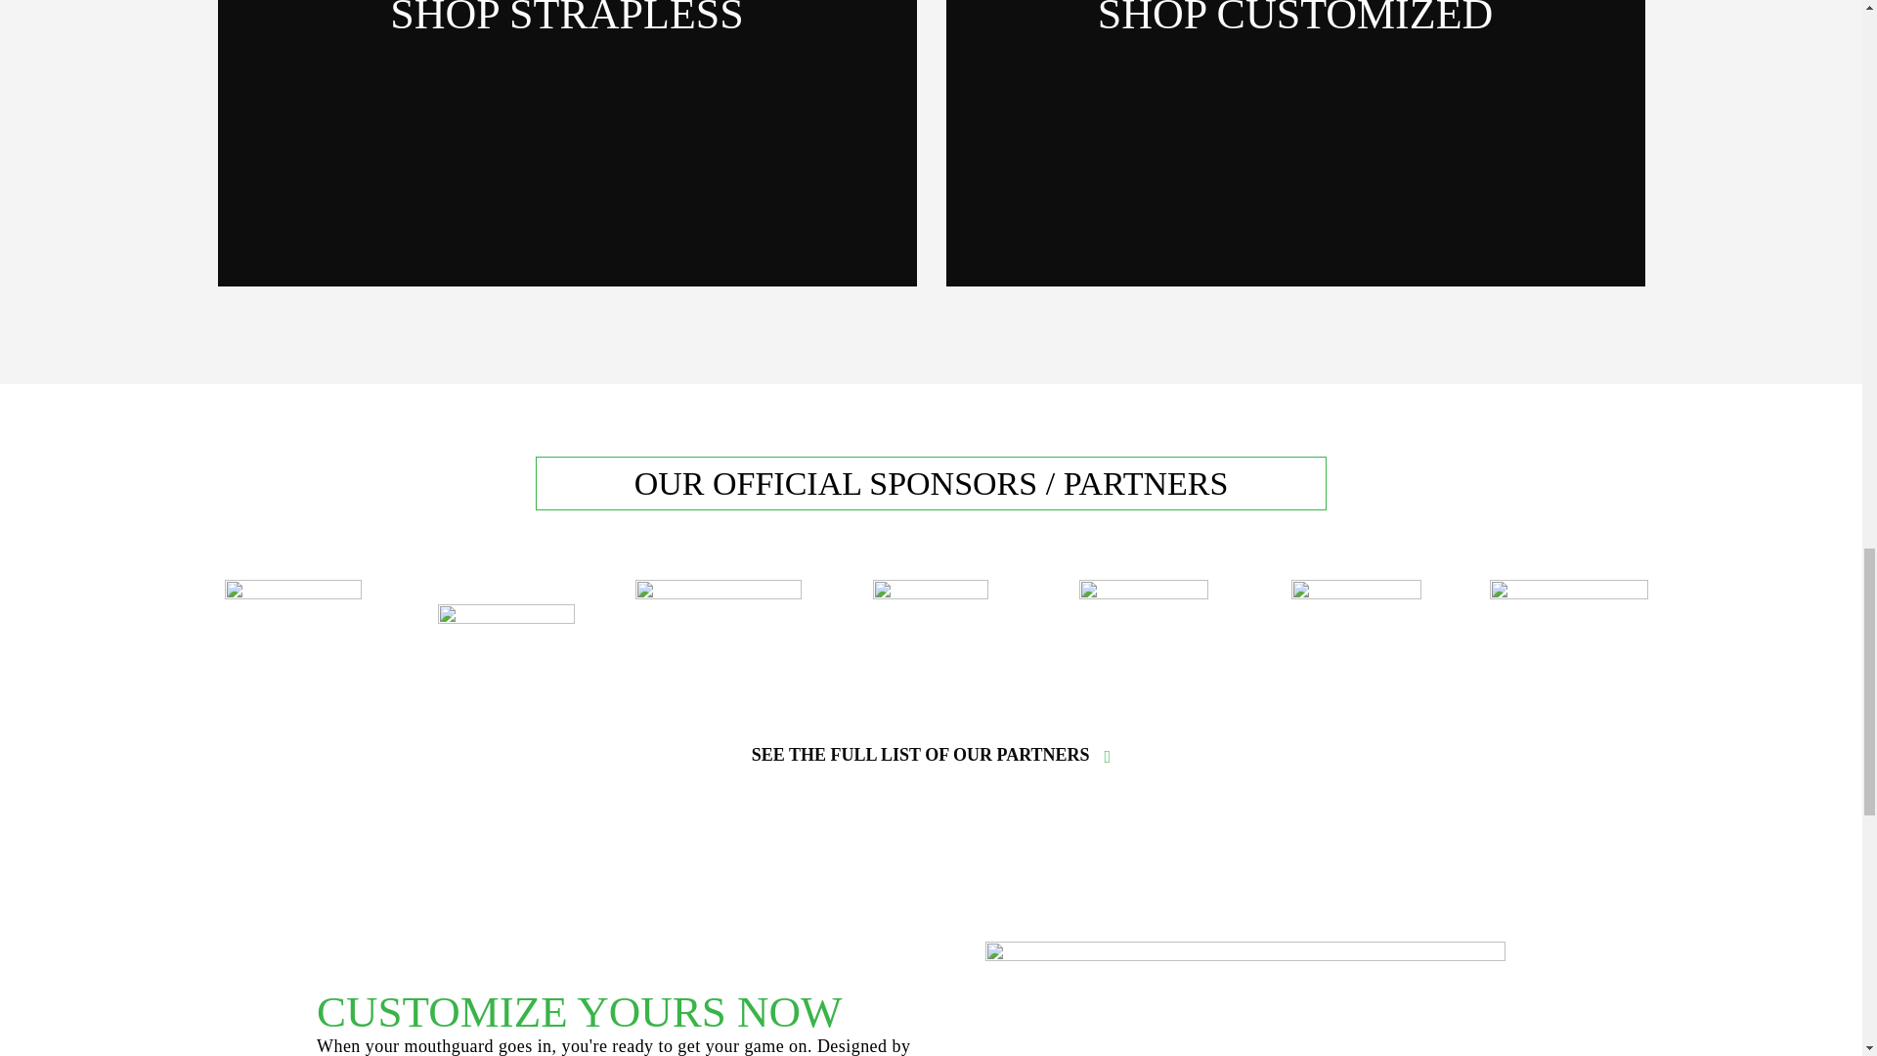 The image size is (1877, 1056). Describe the element at coordinates (567, 19) in the screenshot. I see `SHOP STRAPLESS` at that location.